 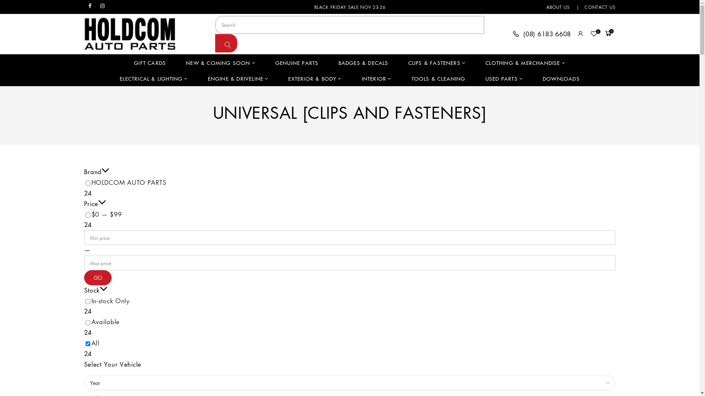 What do you see at coordinates (377, 78) in the screenshot?
I see `INTERIOR` at bounding box center [377, 78].